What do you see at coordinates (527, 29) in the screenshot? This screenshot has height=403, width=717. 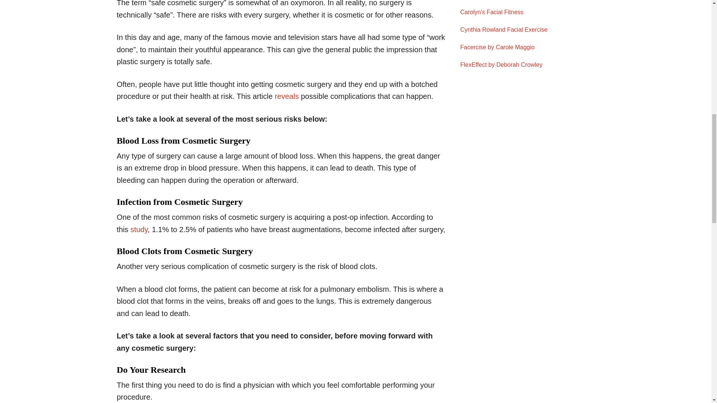 I see `Cynthia Rowland Facial Exercise` at bounding box center [527, 29].